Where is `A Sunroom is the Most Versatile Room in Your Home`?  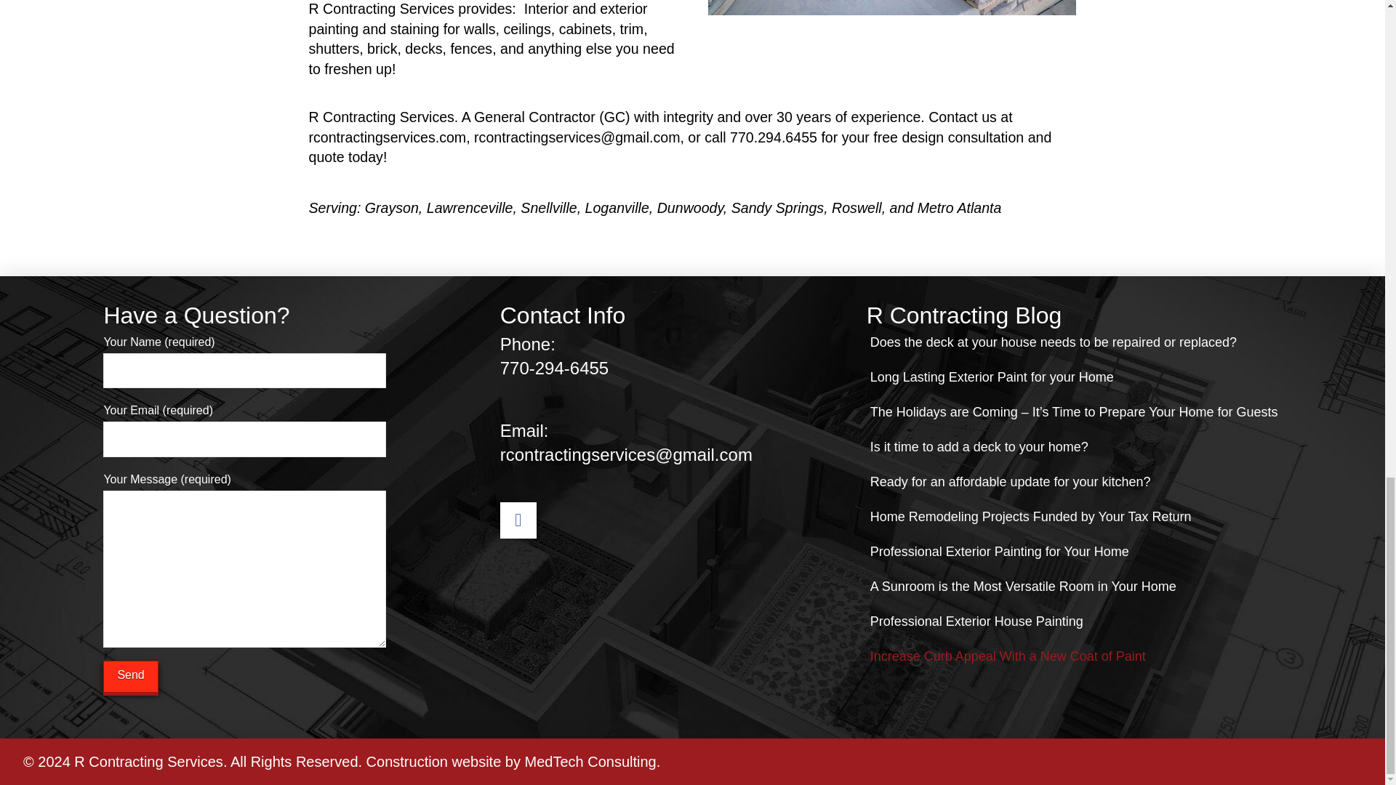 A Sunroom is the Most Versatile Room in Your Home is located at coordinates (1023, 593).